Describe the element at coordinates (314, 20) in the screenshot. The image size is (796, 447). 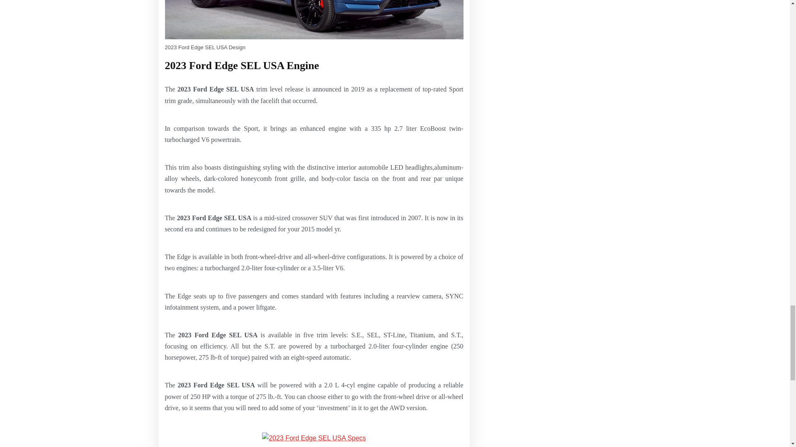
I see `10` at that location.